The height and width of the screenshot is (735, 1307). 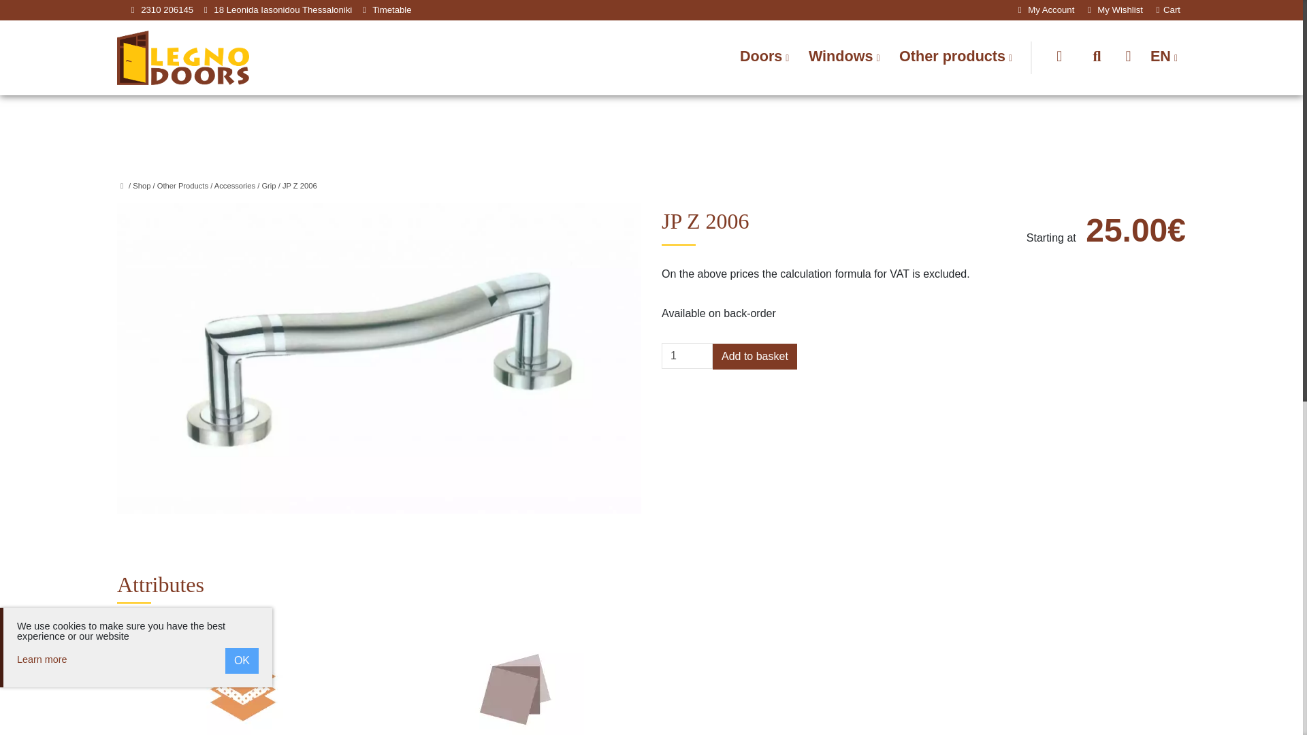 I want to click on 1, so click(x=686, y=356).